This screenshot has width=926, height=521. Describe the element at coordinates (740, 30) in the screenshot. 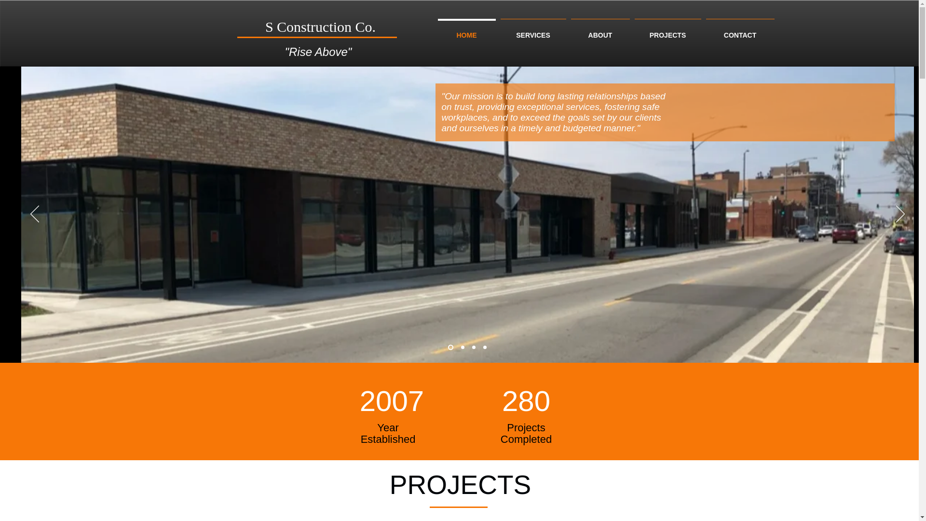

I see `CONTACT` at that location.